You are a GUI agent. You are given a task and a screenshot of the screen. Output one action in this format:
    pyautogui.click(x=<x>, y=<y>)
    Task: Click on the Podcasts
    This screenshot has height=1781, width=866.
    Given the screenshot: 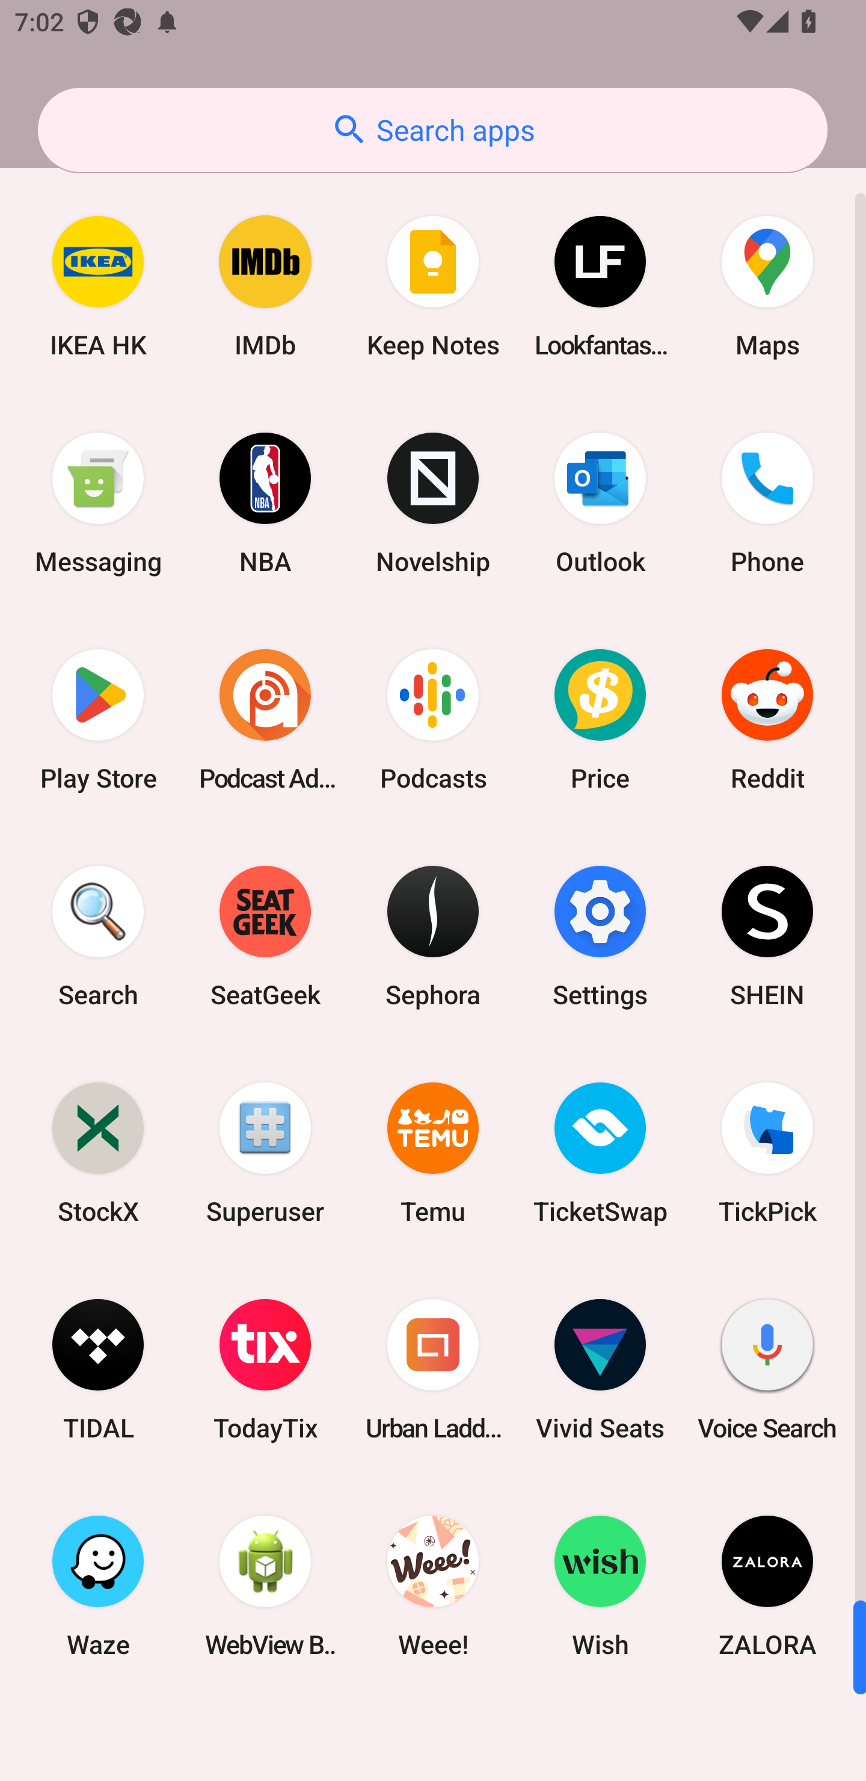 What is the action you would take?
    pyautogui.click(x=433, y=720)
    